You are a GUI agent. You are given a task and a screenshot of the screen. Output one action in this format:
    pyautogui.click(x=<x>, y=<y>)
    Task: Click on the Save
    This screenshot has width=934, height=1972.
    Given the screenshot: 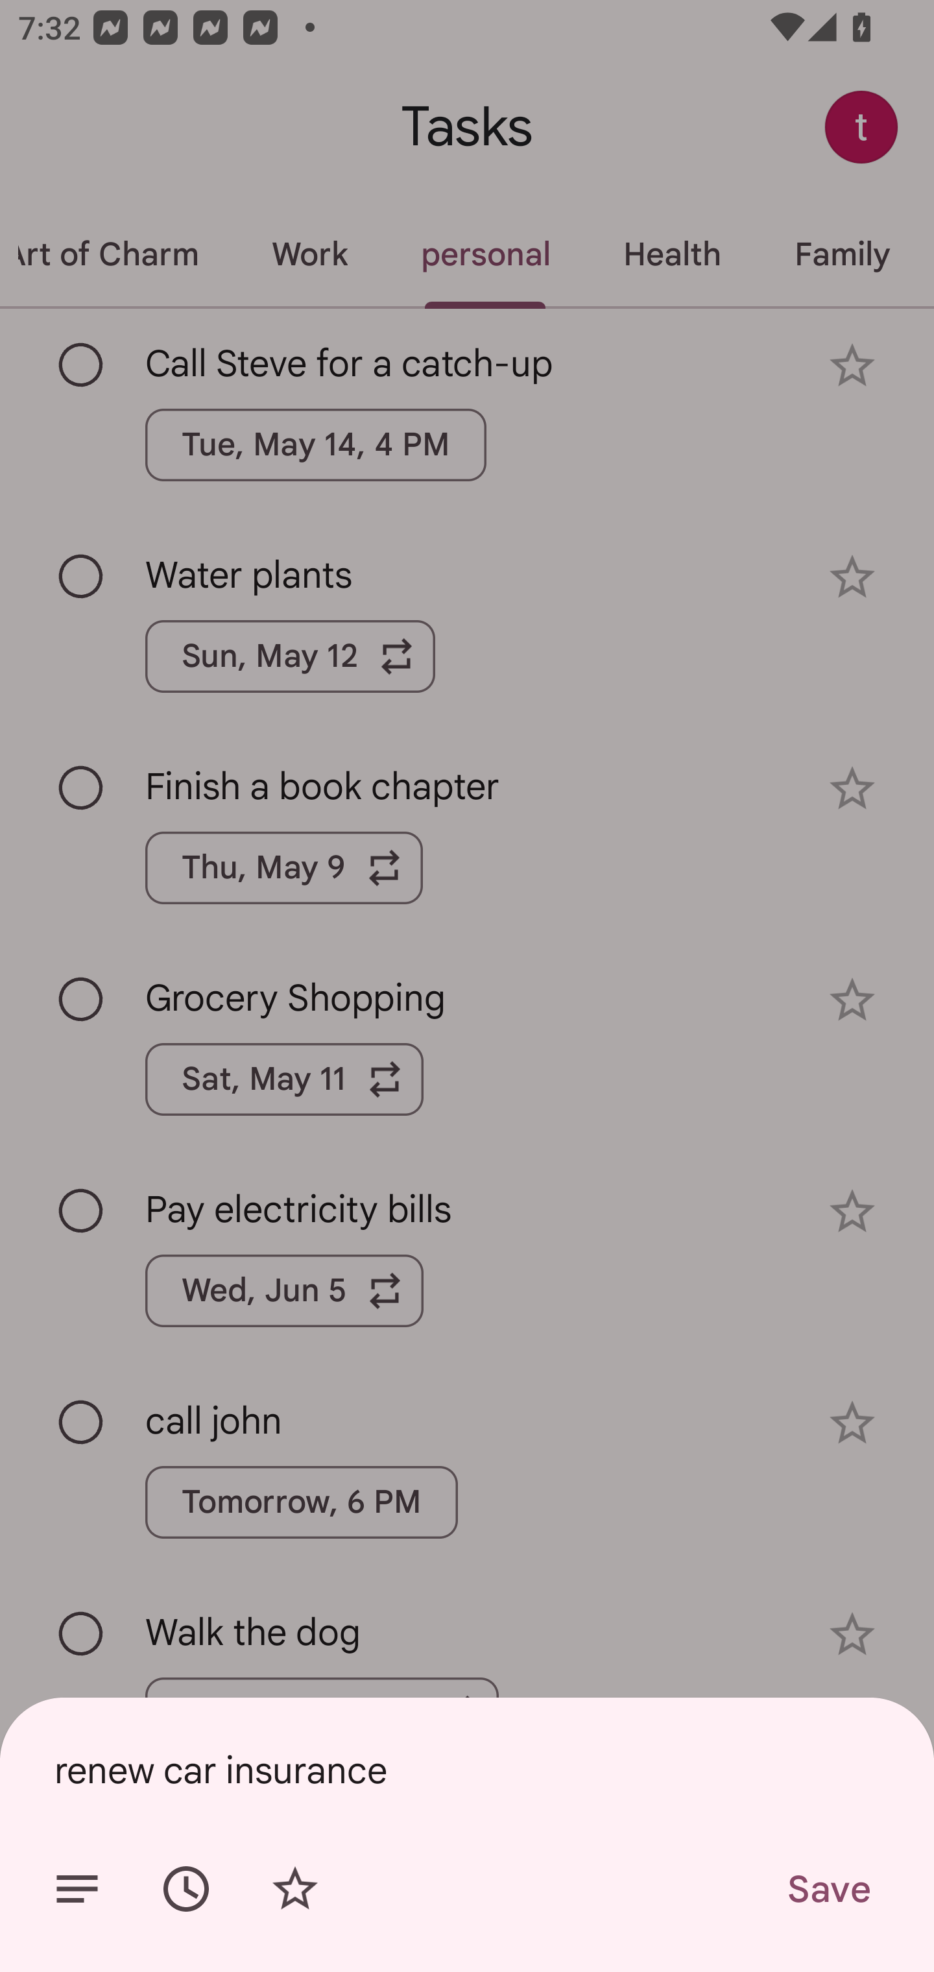 What is the action you would take?
    pyautogui.click(x=828, y=1889)
    